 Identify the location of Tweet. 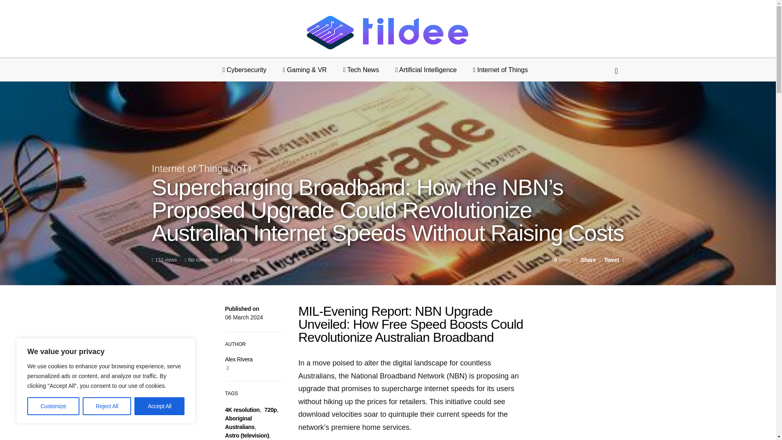
(609, 260).